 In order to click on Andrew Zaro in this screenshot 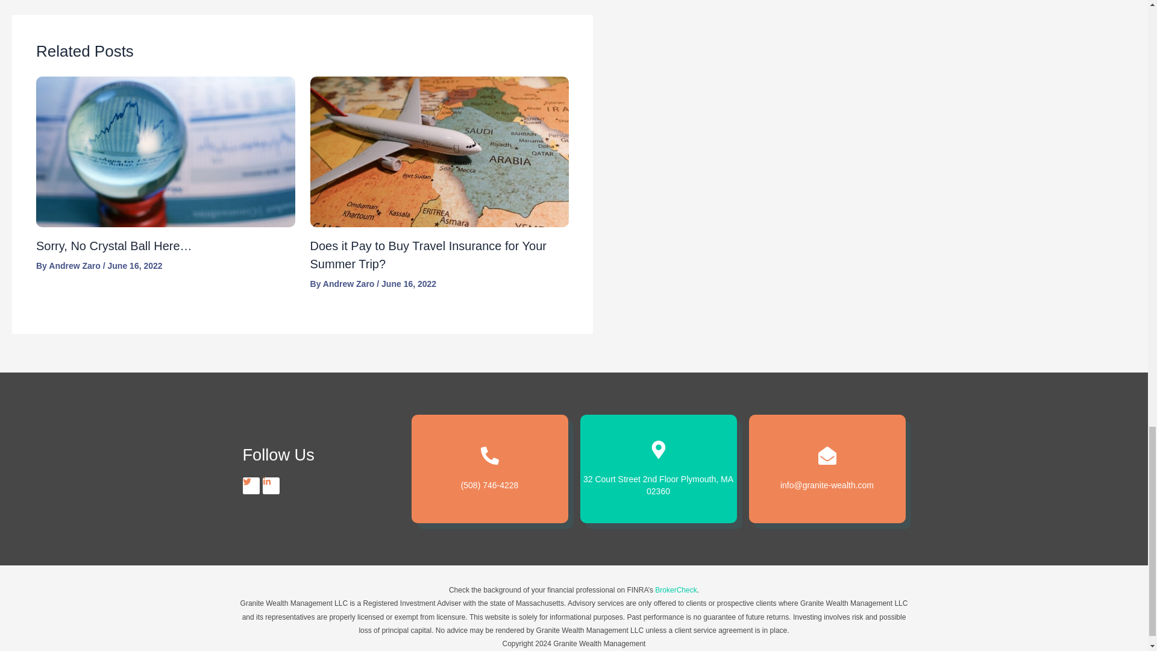, I will do `click(350, 284)`.